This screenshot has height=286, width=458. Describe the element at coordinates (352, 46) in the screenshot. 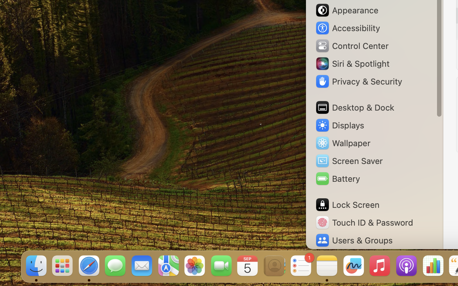

I see `Control Center` at that location.